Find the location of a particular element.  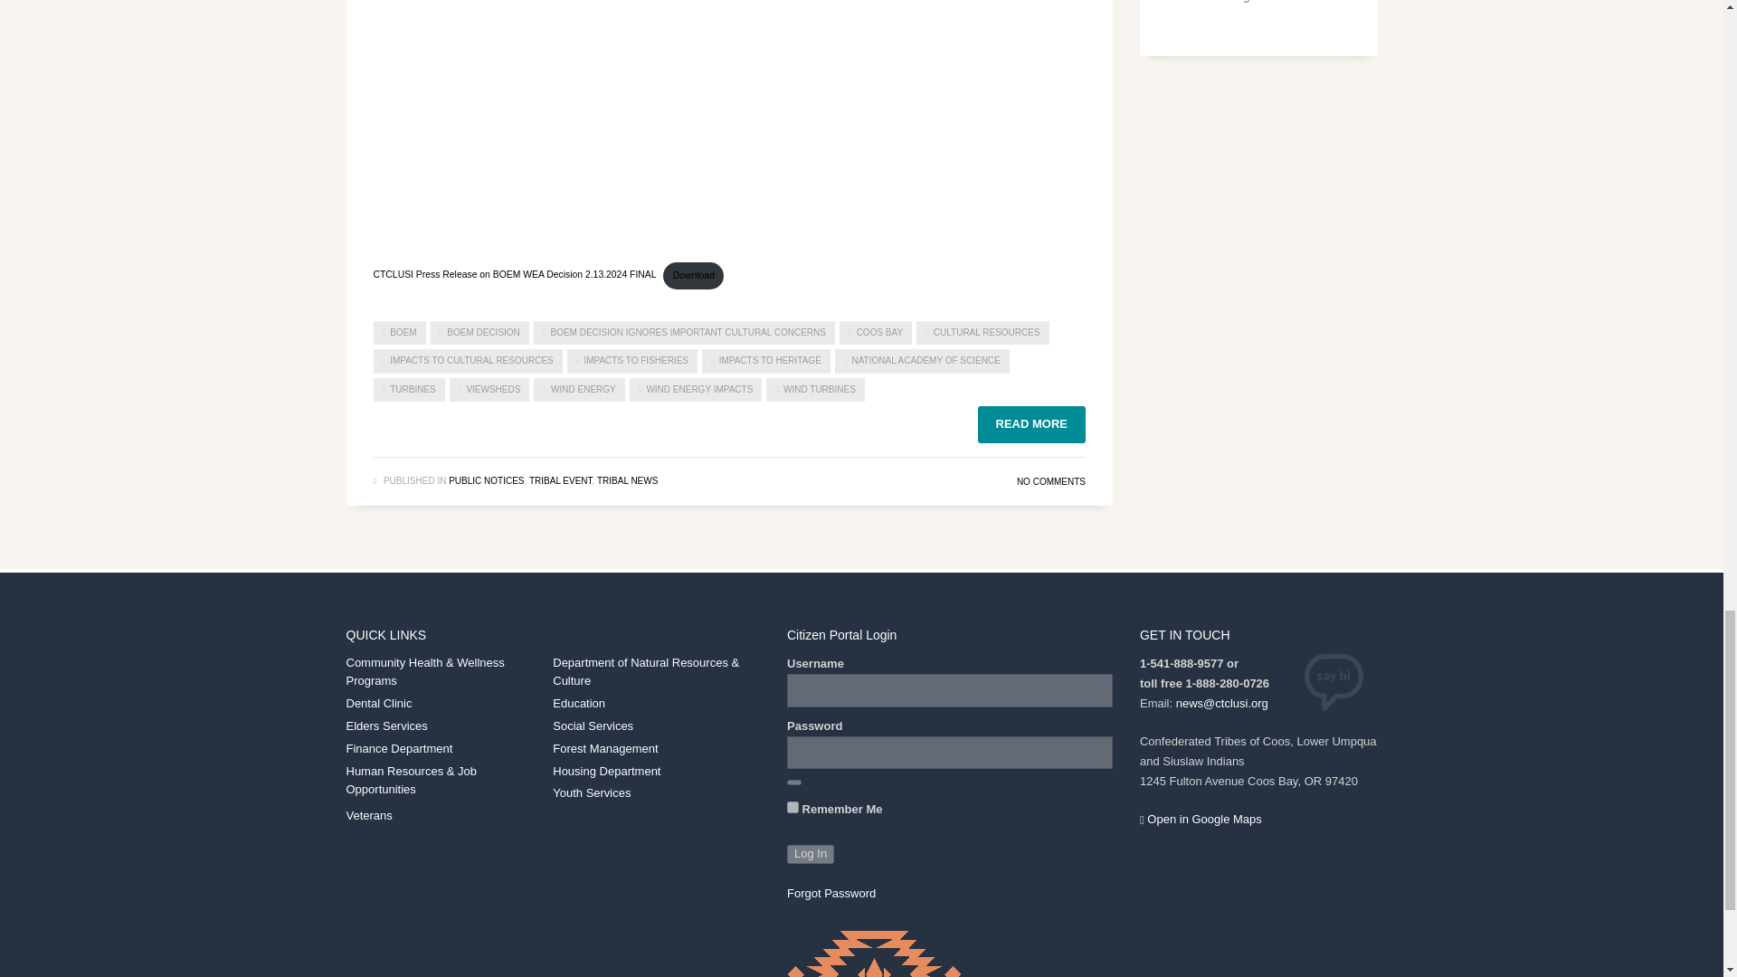

Log In is located at coordinates (810, 854).